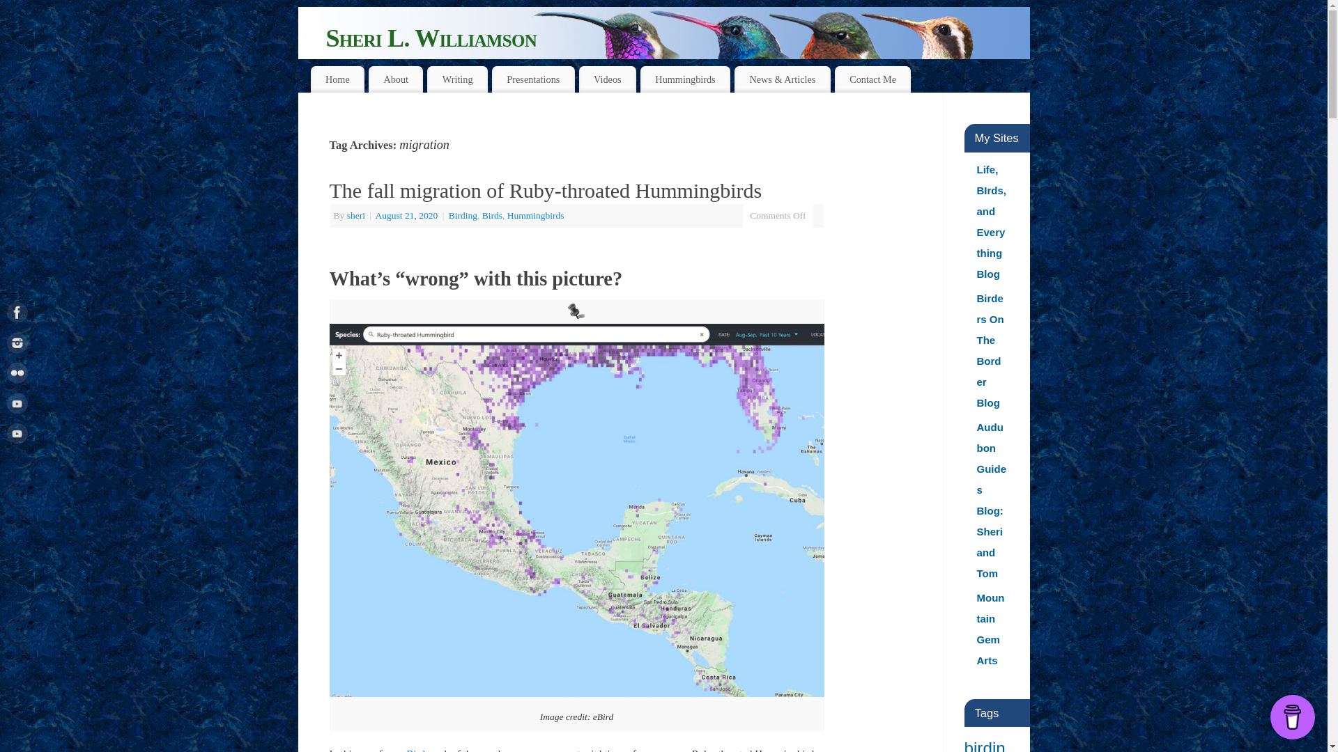  I want to click on Sheri L. Williamson, so click(682, 42).